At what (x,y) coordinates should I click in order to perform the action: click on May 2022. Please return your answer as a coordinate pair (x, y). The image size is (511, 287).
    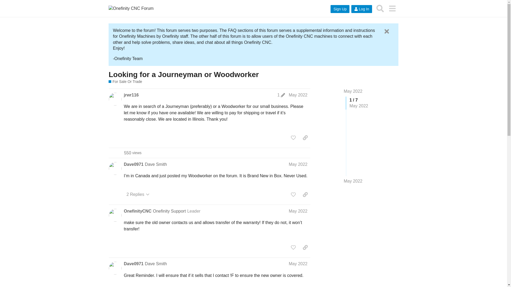
    Looking at the image, I should click on (298, 211).